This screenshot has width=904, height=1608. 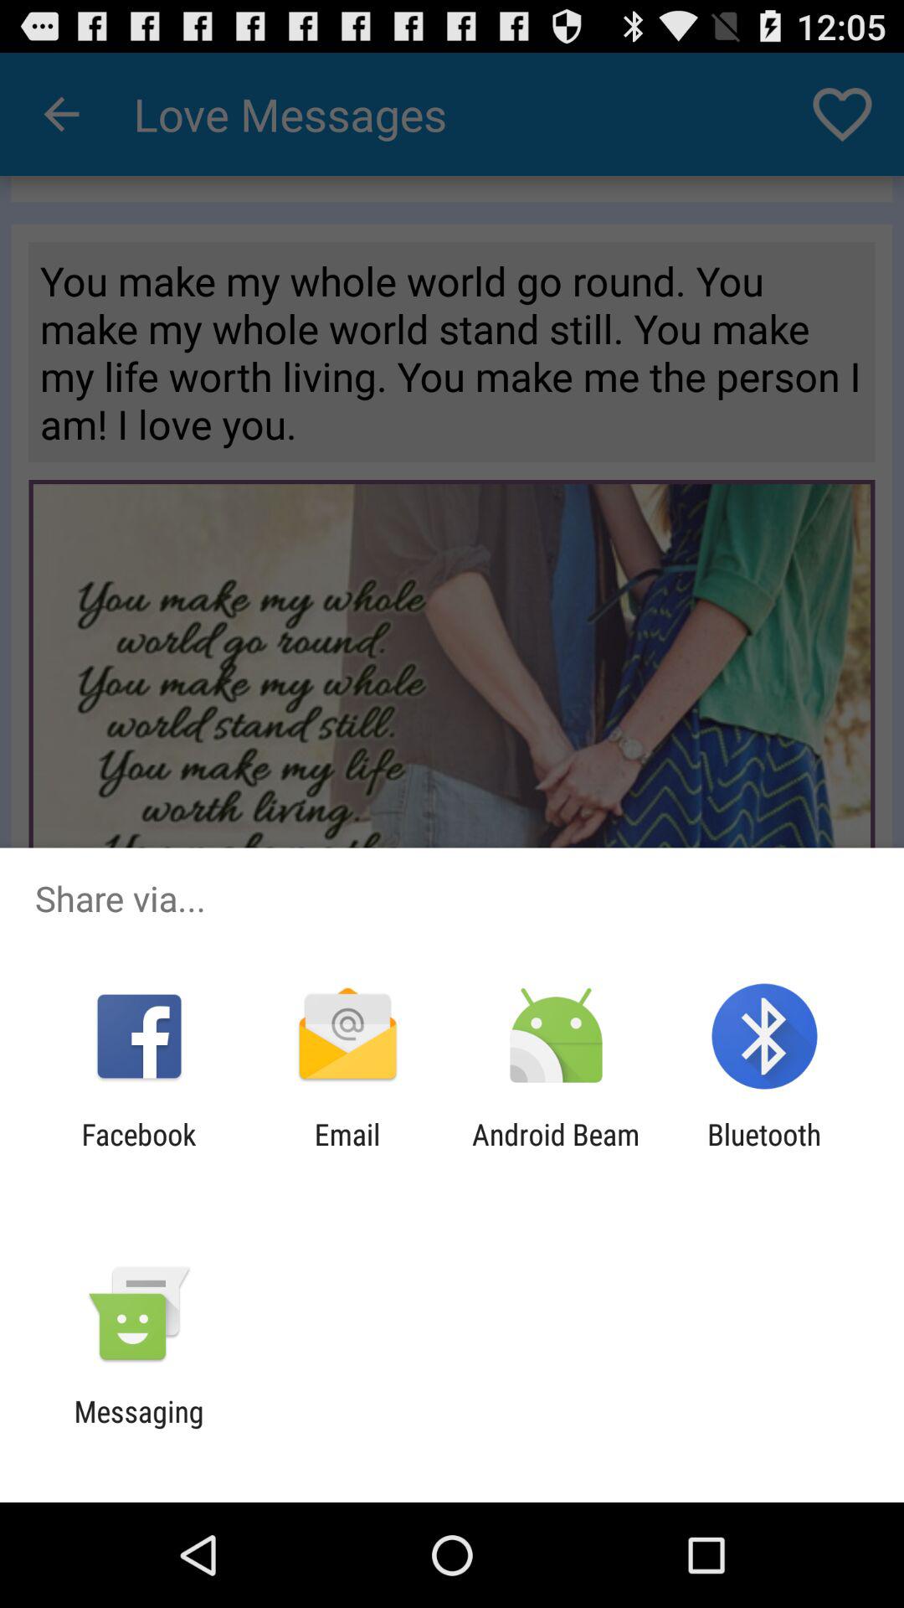 What do you see at coordinates (139, 1429) in the screenshot?
I see `choose messaging app` at bounding box center [139, 1429].